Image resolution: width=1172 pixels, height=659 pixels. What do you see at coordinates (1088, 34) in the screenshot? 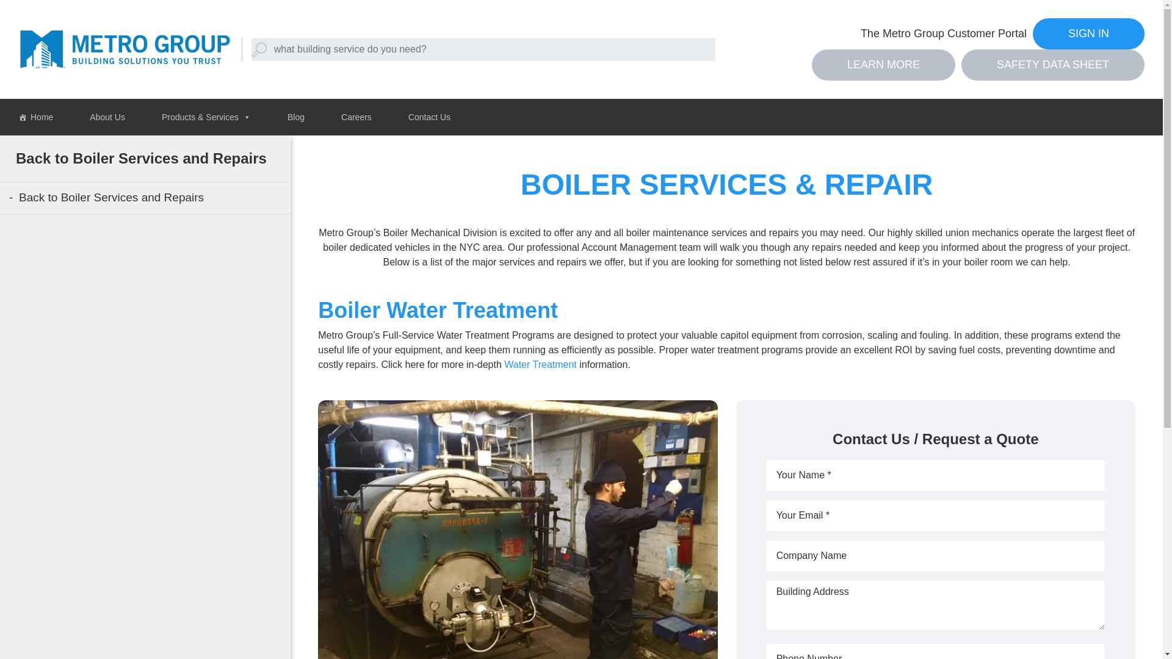
I see `sign in` at bounding box center [1088, 34].